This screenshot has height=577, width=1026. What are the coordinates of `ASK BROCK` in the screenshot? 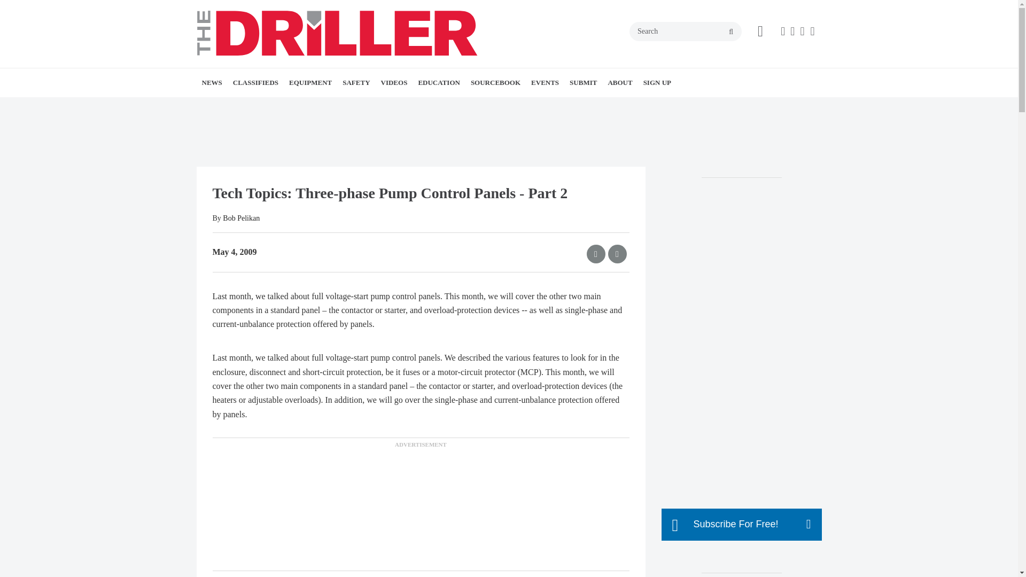 It's located at (451, 106).